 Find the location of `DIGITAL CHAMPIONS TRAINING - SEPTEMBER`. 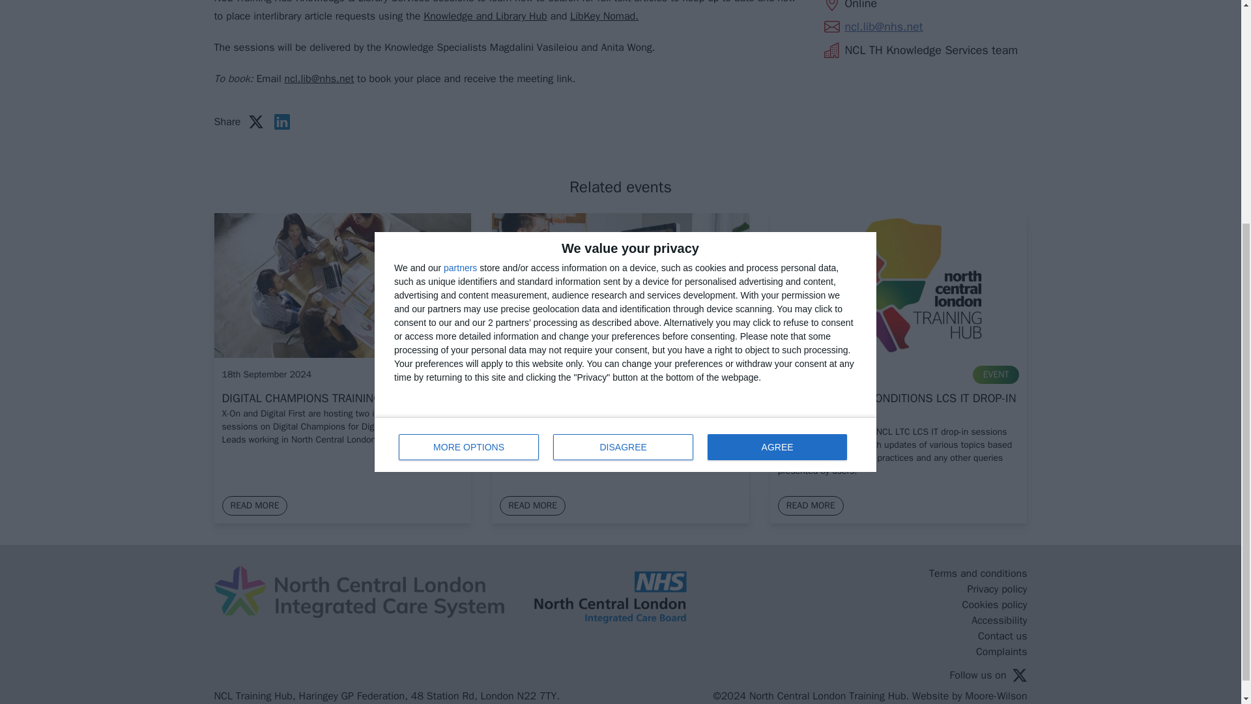

DIGITAL CHAMPIONS TRAINING - SEPTEMBER is located at coordinates (532, 506).